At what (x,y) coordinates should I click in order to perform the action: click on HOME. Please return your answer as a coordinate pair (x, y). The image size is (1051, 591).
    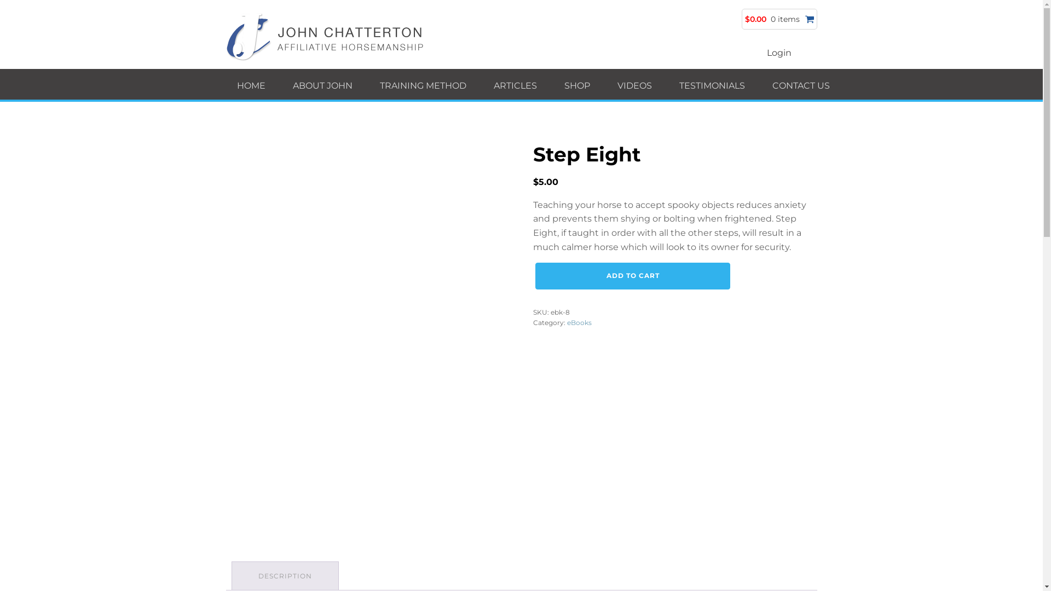
    Looking at the image, I should click on (253, 84).